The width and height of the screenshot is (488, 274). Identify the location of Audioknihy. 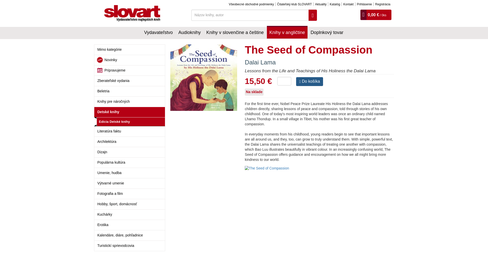
(190, 32).